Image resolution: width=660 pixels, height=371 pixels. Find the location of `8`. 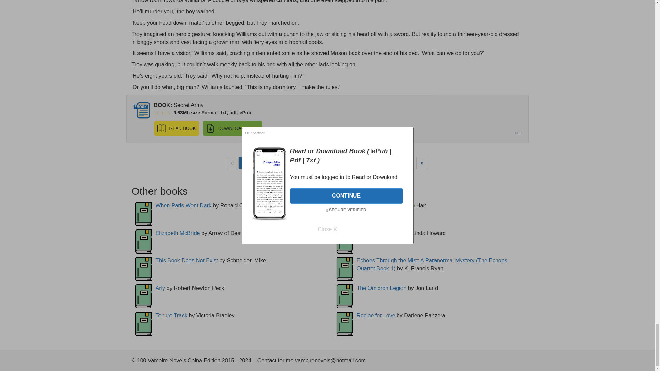

8 is located at coordinates (327, 163).